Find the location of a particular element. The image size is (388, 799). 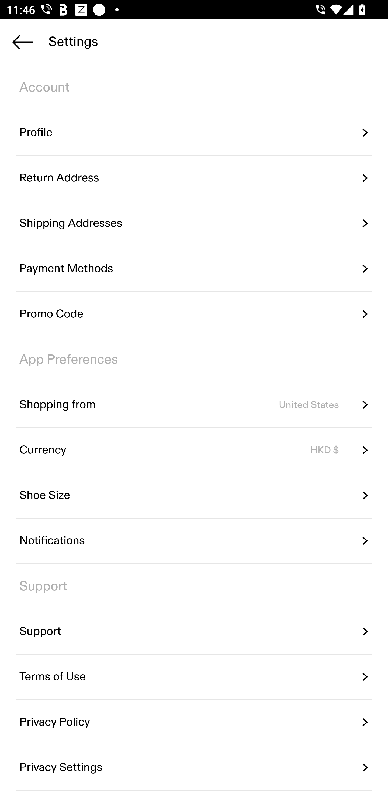

Promo Code is located at coordinates (194, 314).